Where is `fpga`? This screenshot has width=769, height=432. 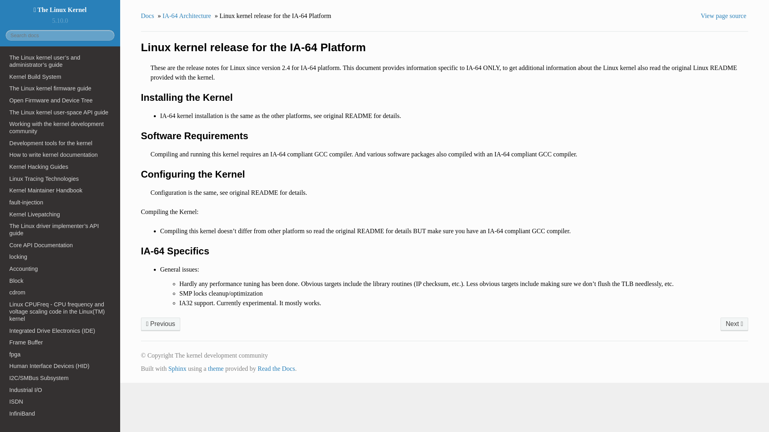 fpga is located at coordinates (60, 354).